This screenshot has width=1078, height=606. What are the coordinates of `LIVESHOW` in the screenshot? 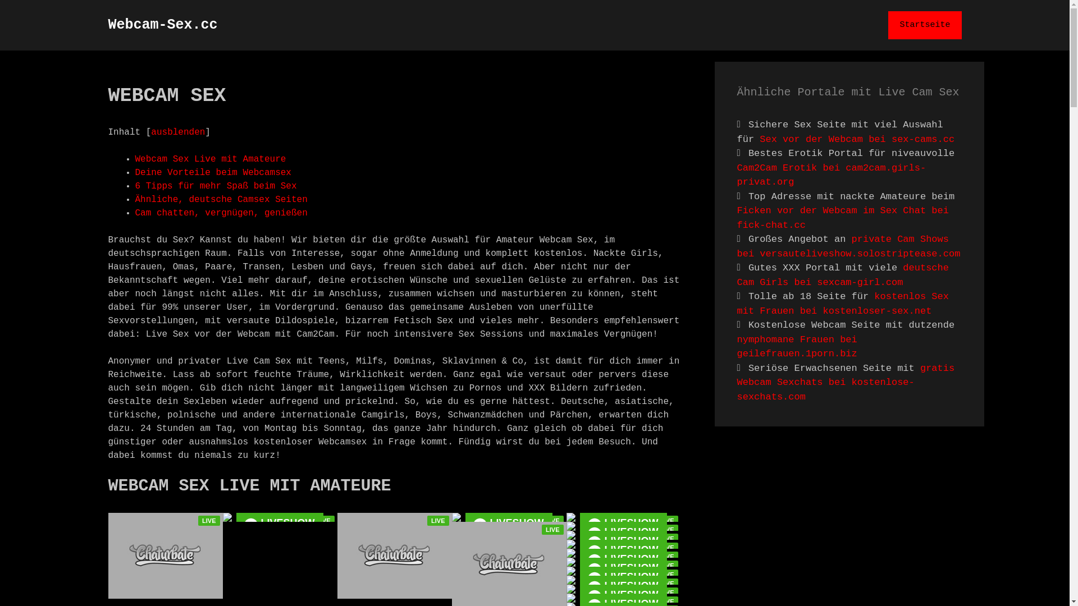 It's located at (280, 526).